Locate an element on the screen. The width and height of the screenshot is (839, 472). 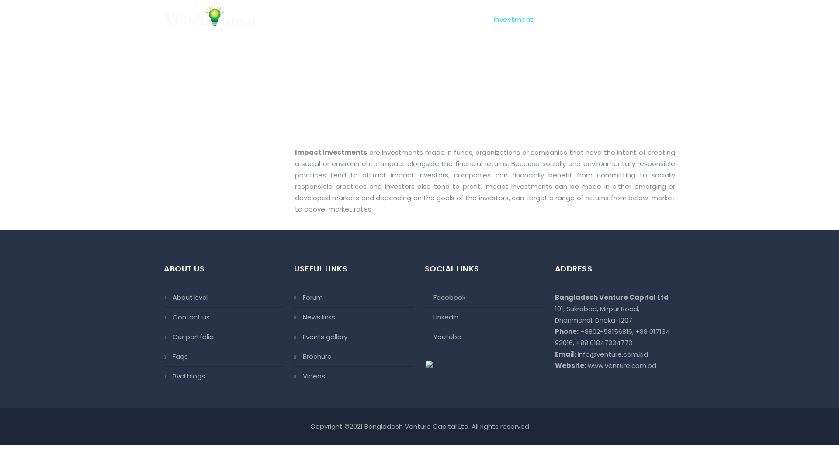
www.venture.com.bd is located at coordinates (622, 365).